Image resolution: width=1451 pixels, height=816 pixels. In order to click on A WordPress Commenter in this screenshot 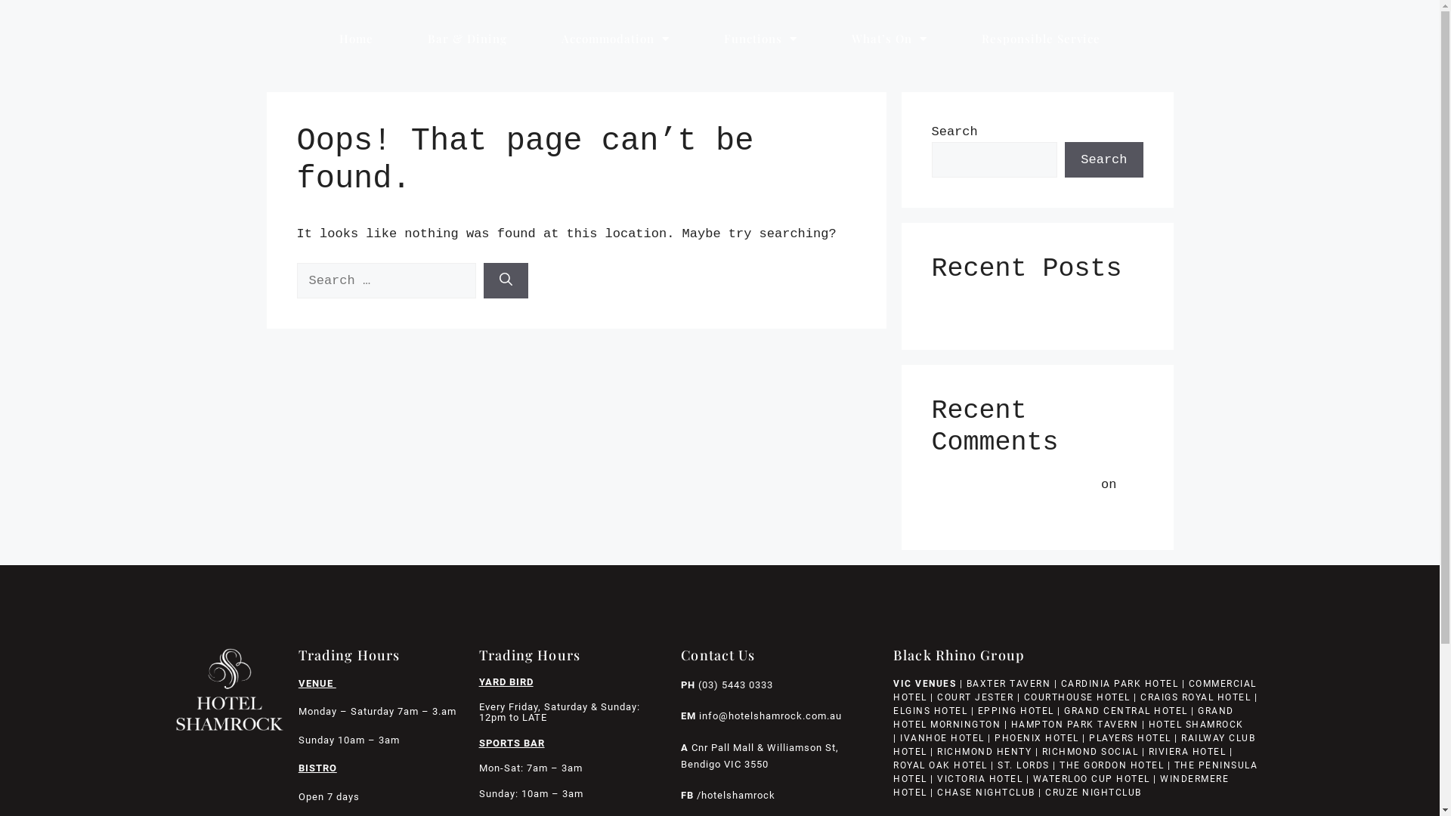, I will do `click(1012, 485)`.